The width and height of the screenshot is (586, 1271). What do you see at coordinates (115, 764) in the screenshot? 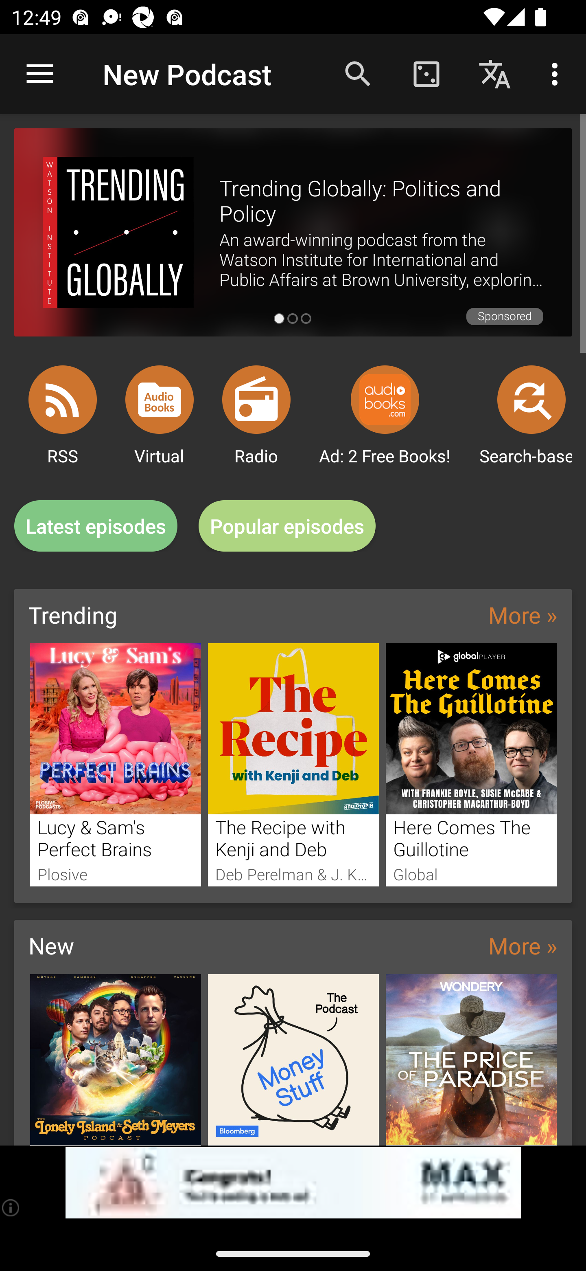
I see `Lucy & Sam's Perfect Brains Plosive` at bounding box center [115, 764].